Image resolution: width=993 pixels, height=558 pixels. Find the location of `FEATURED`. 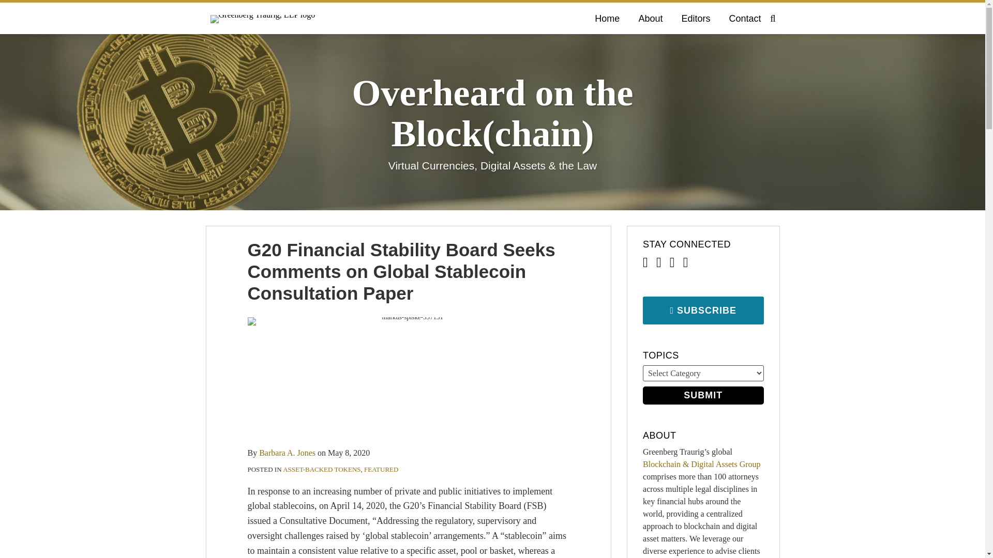

FEATURED is located at coordinates (381, 469).